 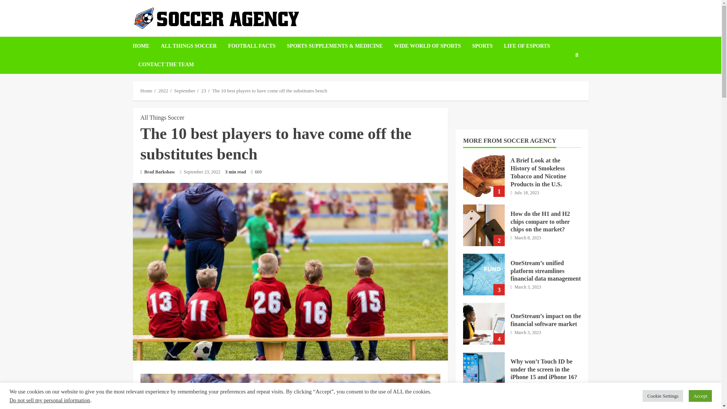 I want to click on FOOTBALL FACTS, so click(x=251, y=46).